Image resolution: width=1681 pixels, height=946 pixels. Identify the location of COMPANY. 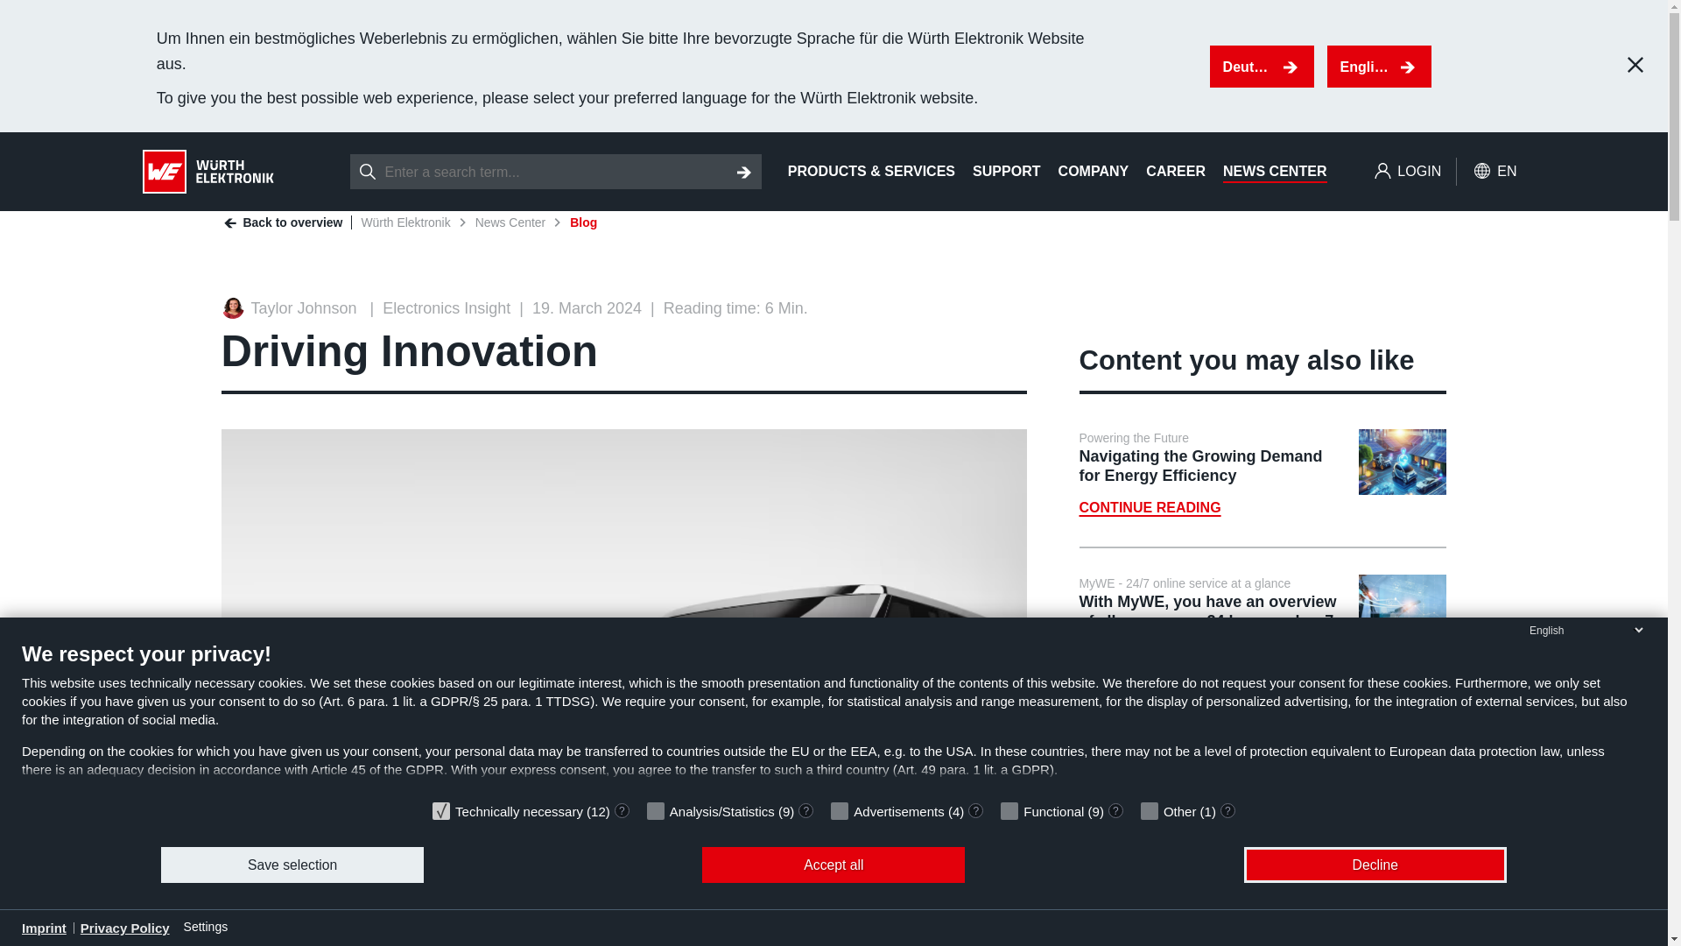
(1094, 172).